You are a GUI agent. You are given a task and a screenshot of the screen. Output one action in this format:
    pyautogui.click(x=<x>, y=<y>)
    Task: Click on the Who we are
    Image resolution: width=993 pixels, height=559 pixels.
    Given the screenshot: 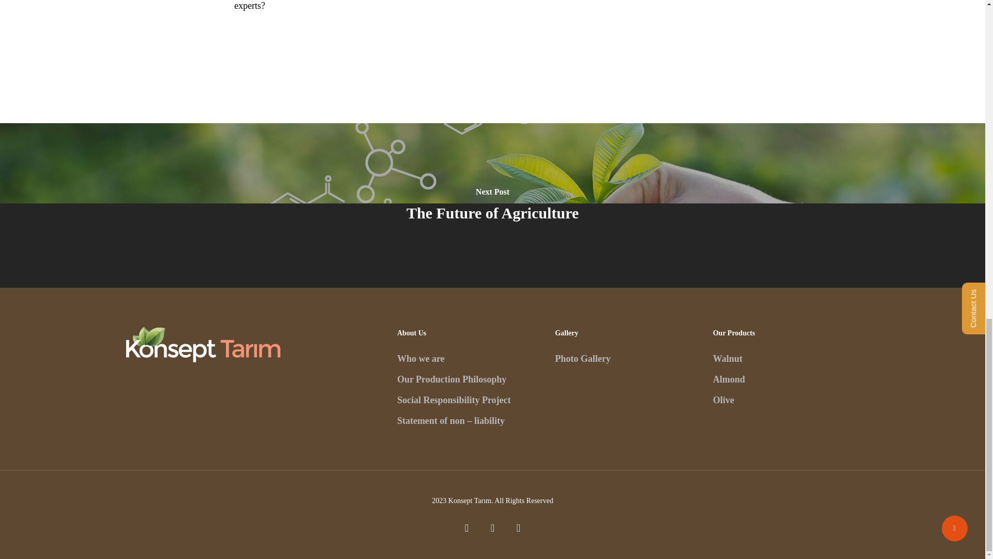 What is the action you would take?
    pyautogui.click(x=421, y=358)
    